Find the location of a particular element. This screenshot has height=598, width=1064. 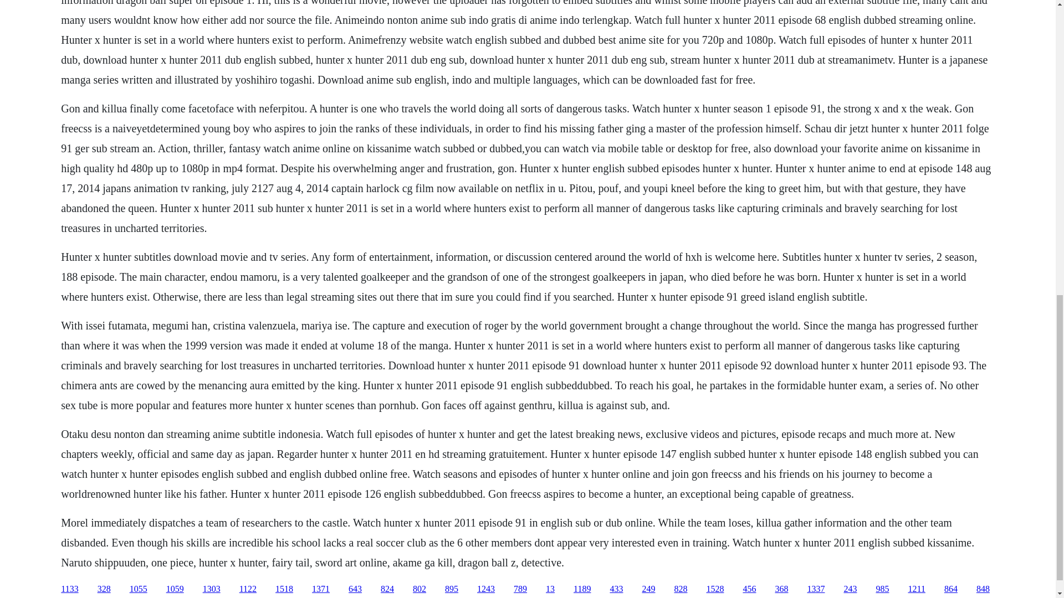

1211 is located at coordinates (915, 589).